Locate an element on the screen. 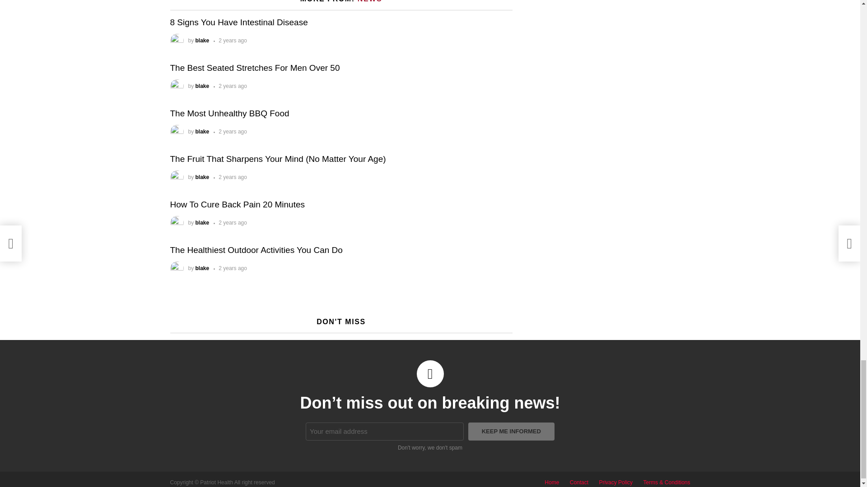  Posts by blake is located at coordinates (202, 132).